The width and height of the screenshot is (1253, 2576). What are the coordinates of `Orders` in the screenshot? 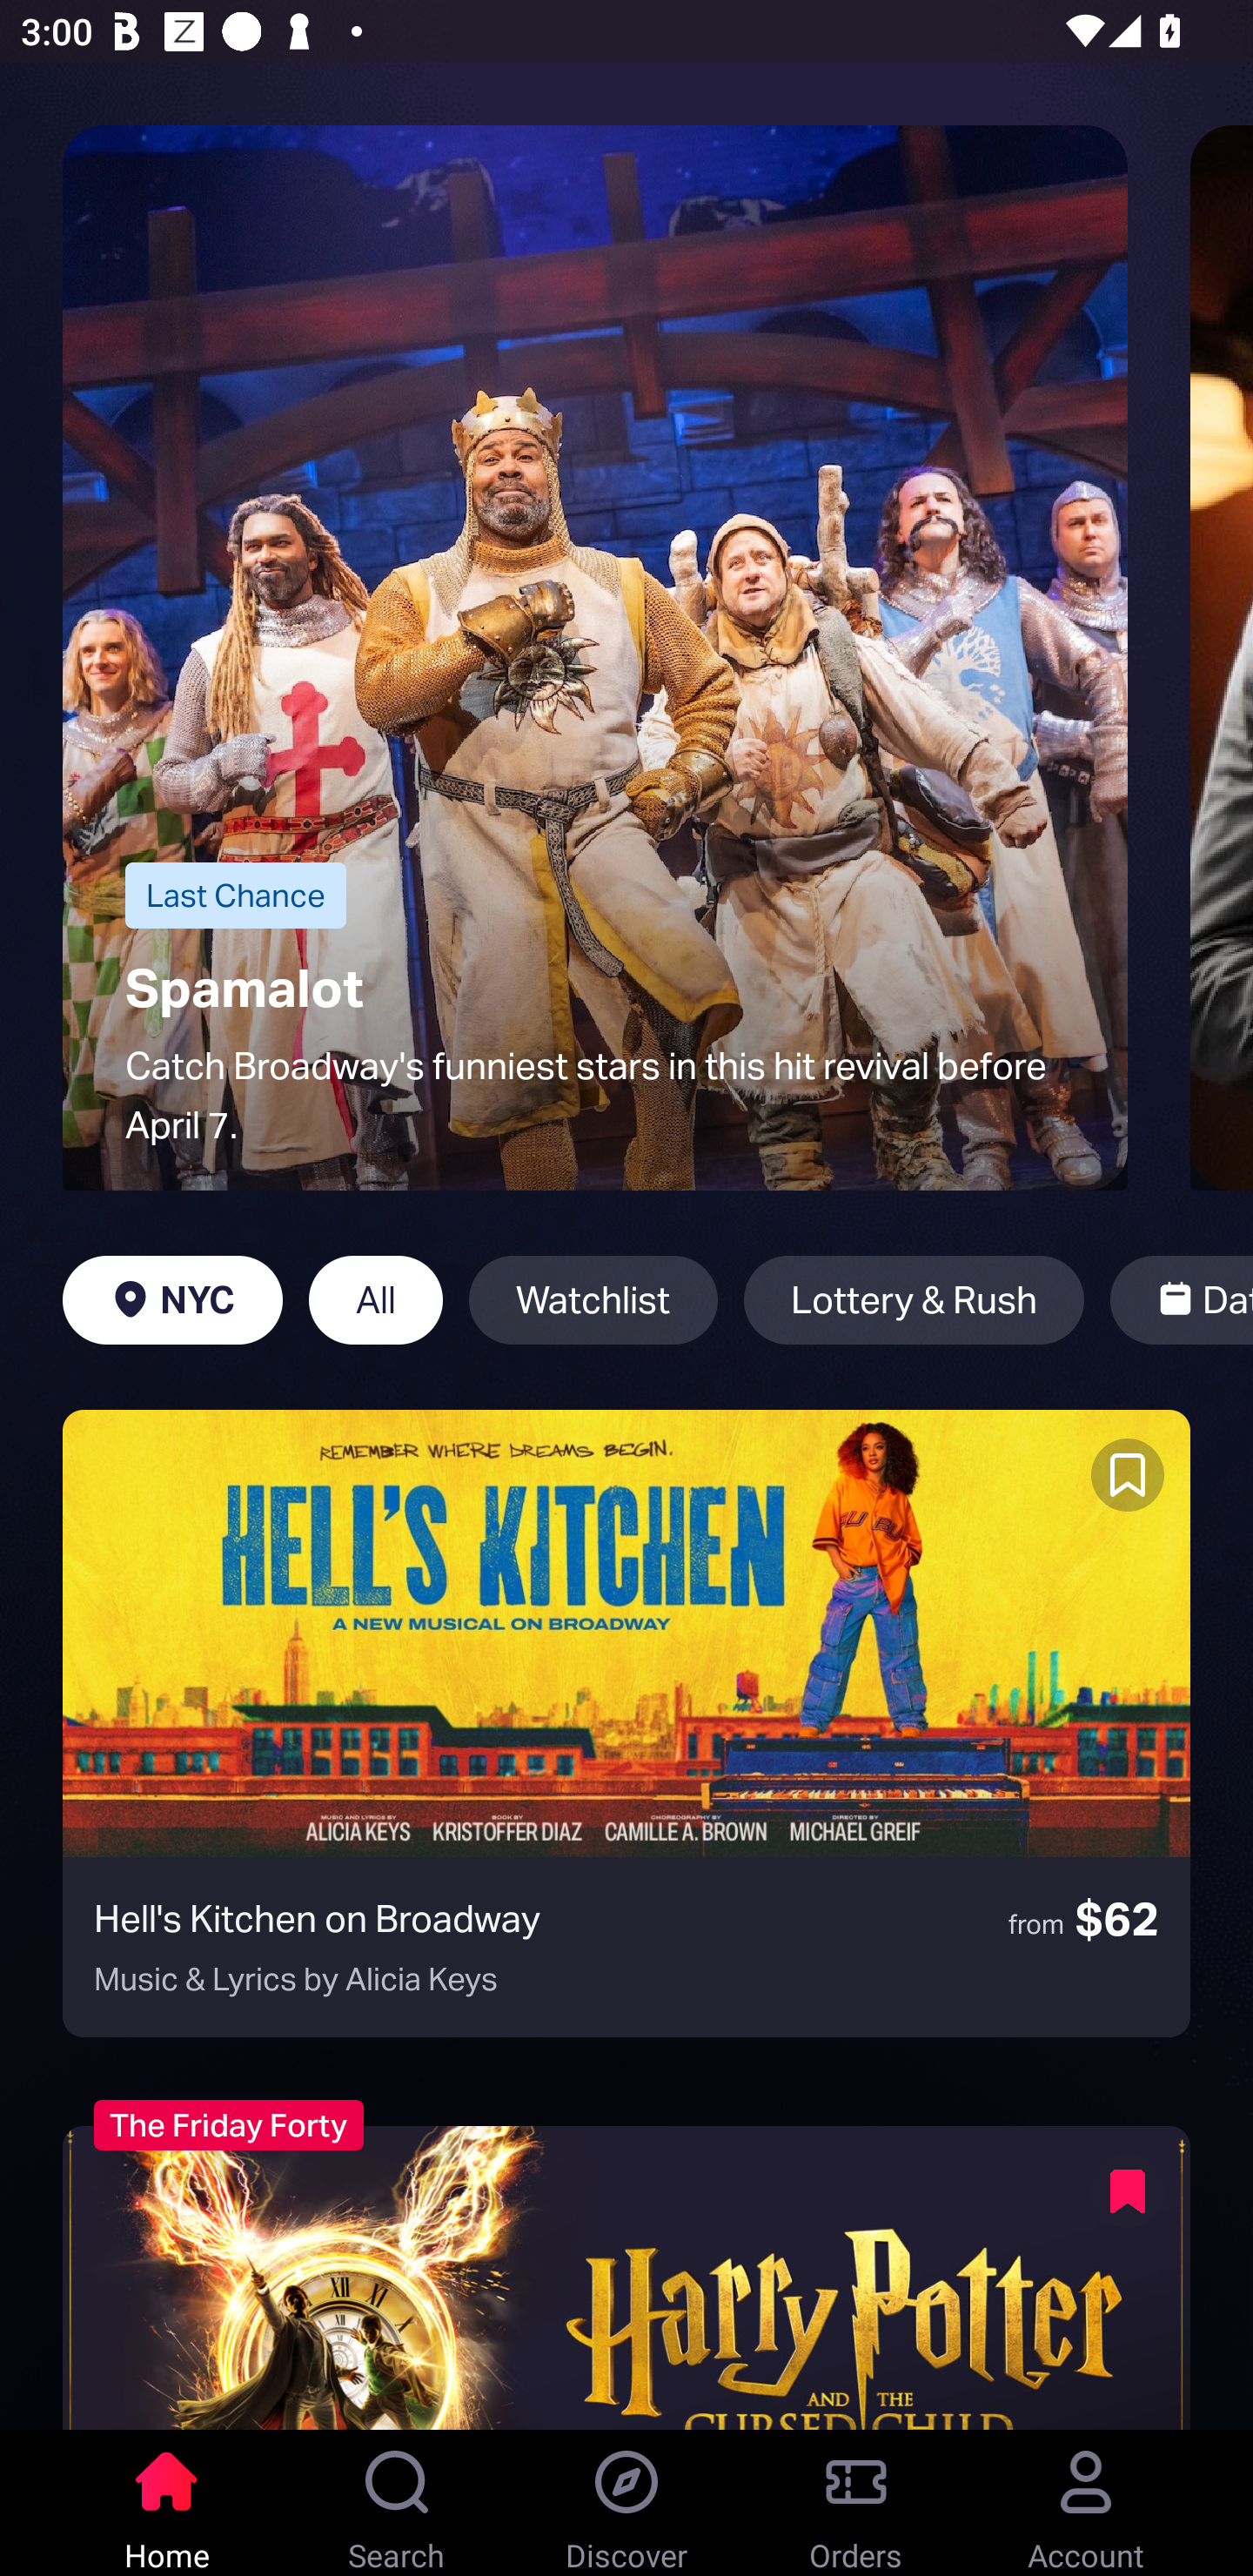 It's located at (856, 2503).